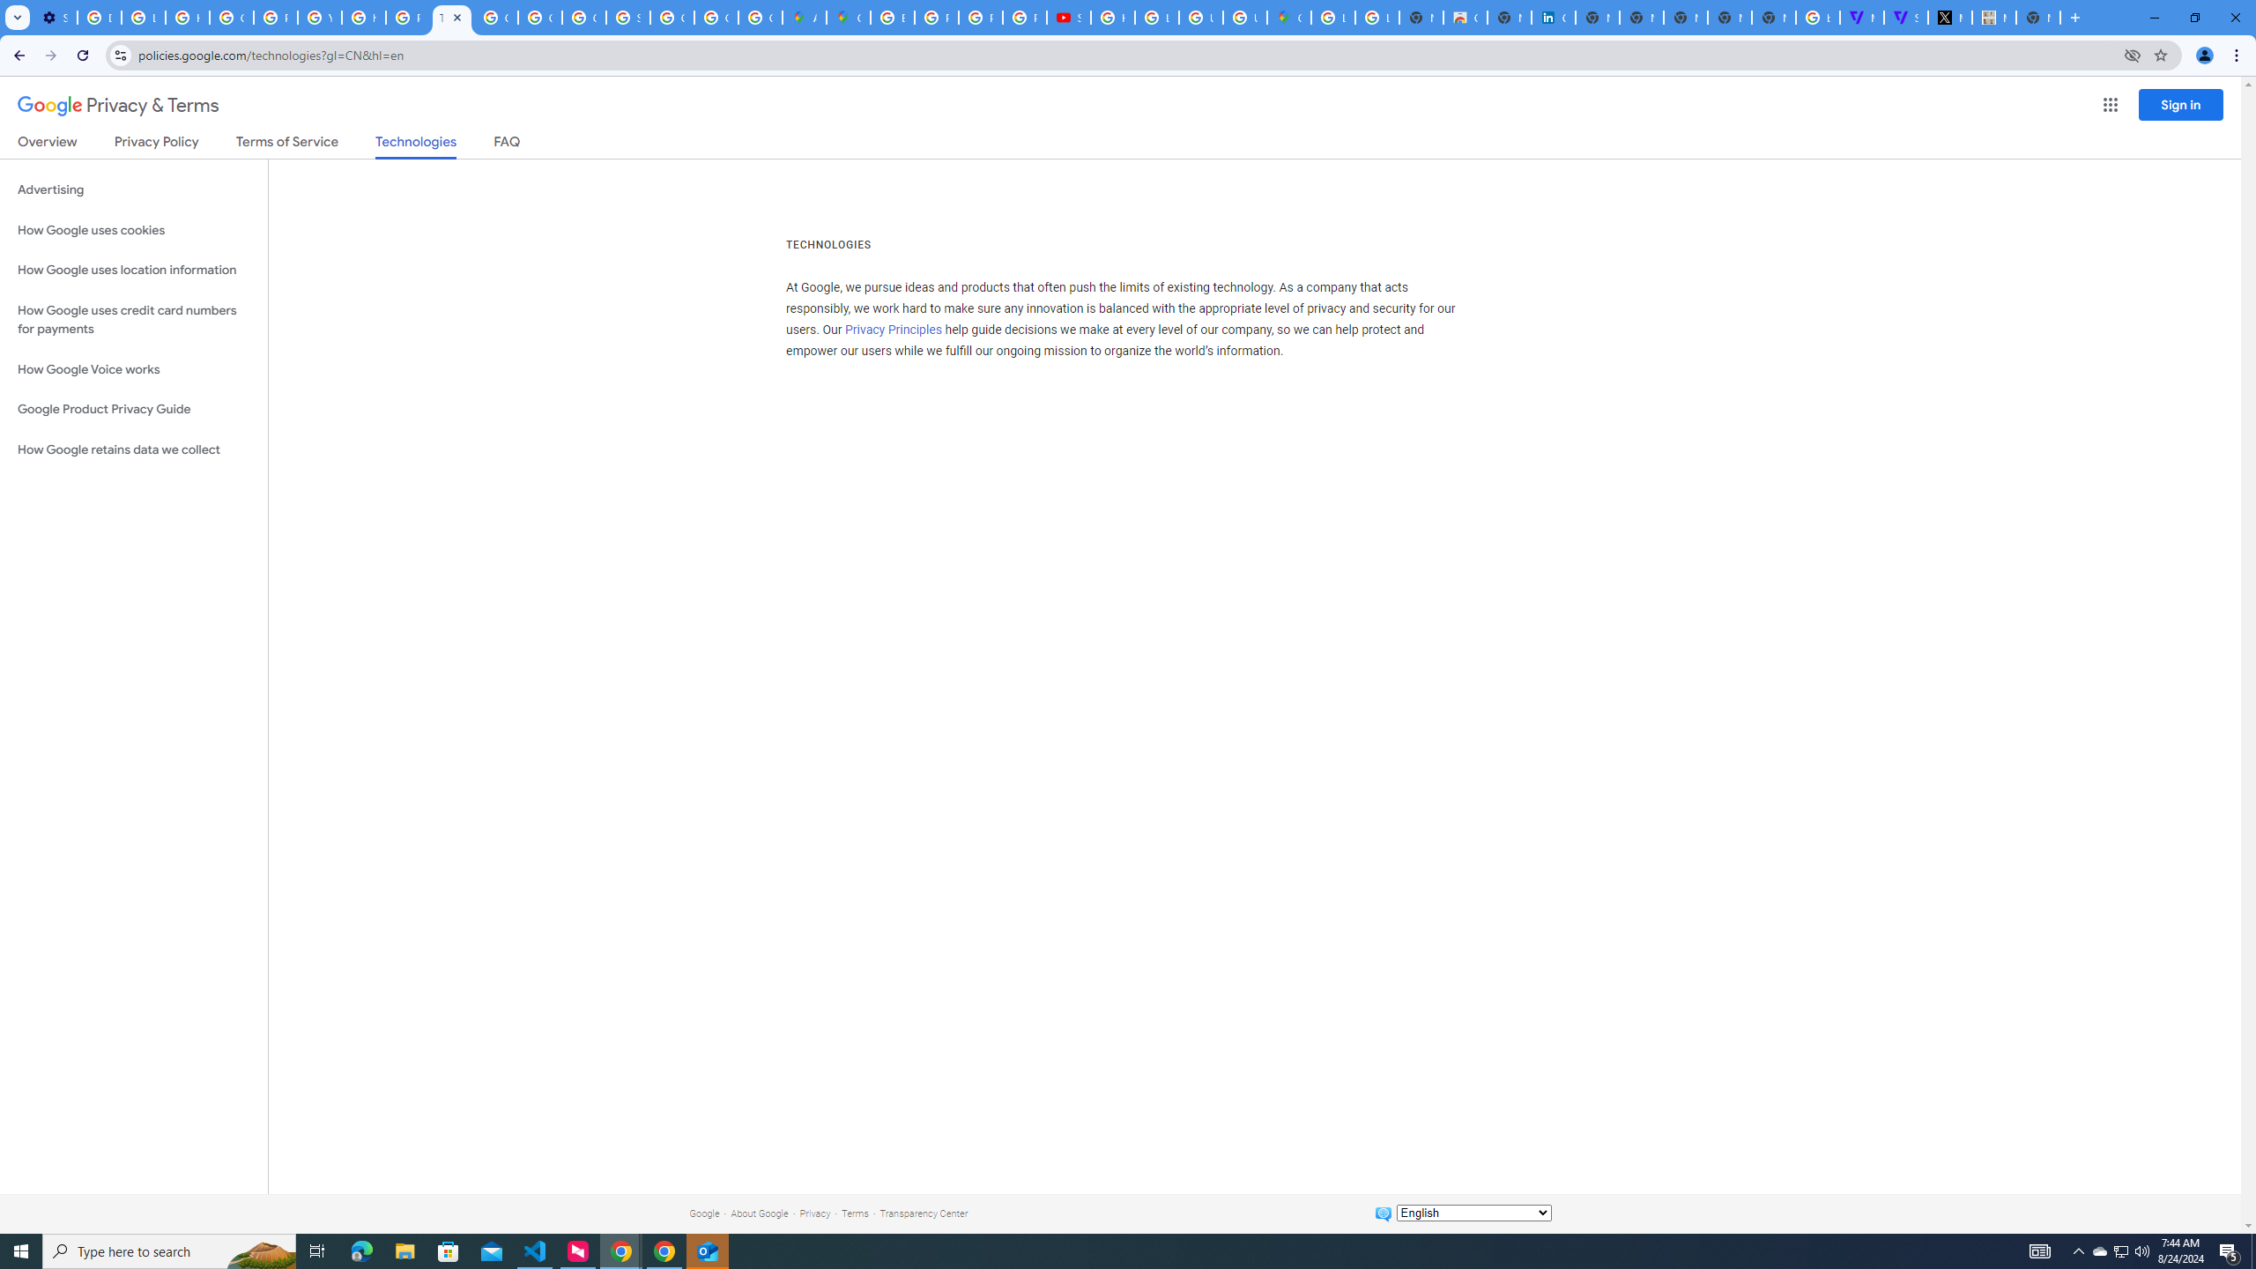 This screenshot has width=2256, height=1269. Describe the element at coordinates (1112, 18) in the screenshot. I see `How Chrome protects your passwords - Google Chrome Help` at that location.